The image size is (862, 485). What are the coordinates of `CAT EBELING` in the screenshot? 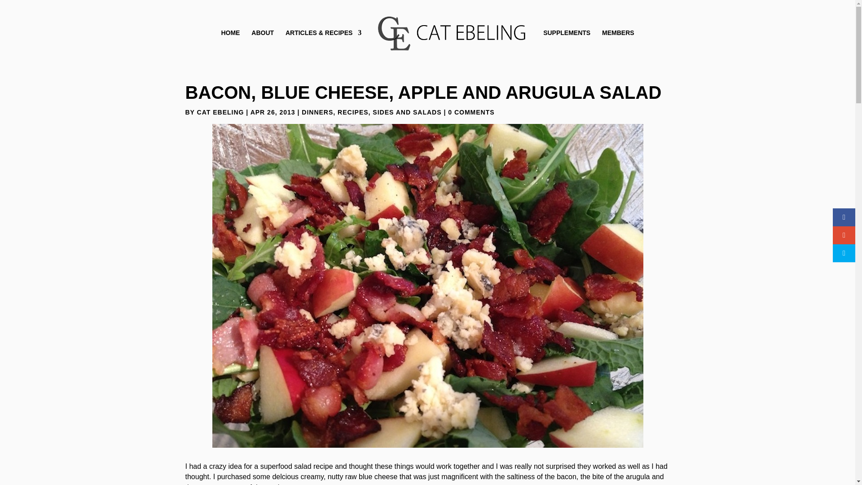 It's located at (220, 112).